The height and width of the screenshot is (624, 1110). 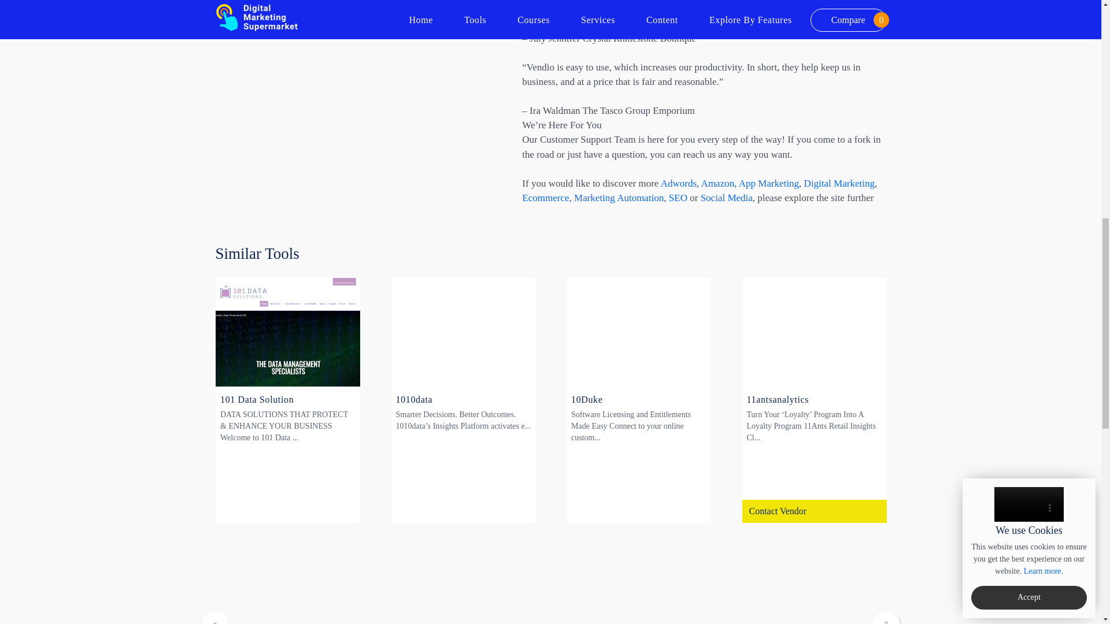 I want to click on Social Media, so click(x=726, y=198).